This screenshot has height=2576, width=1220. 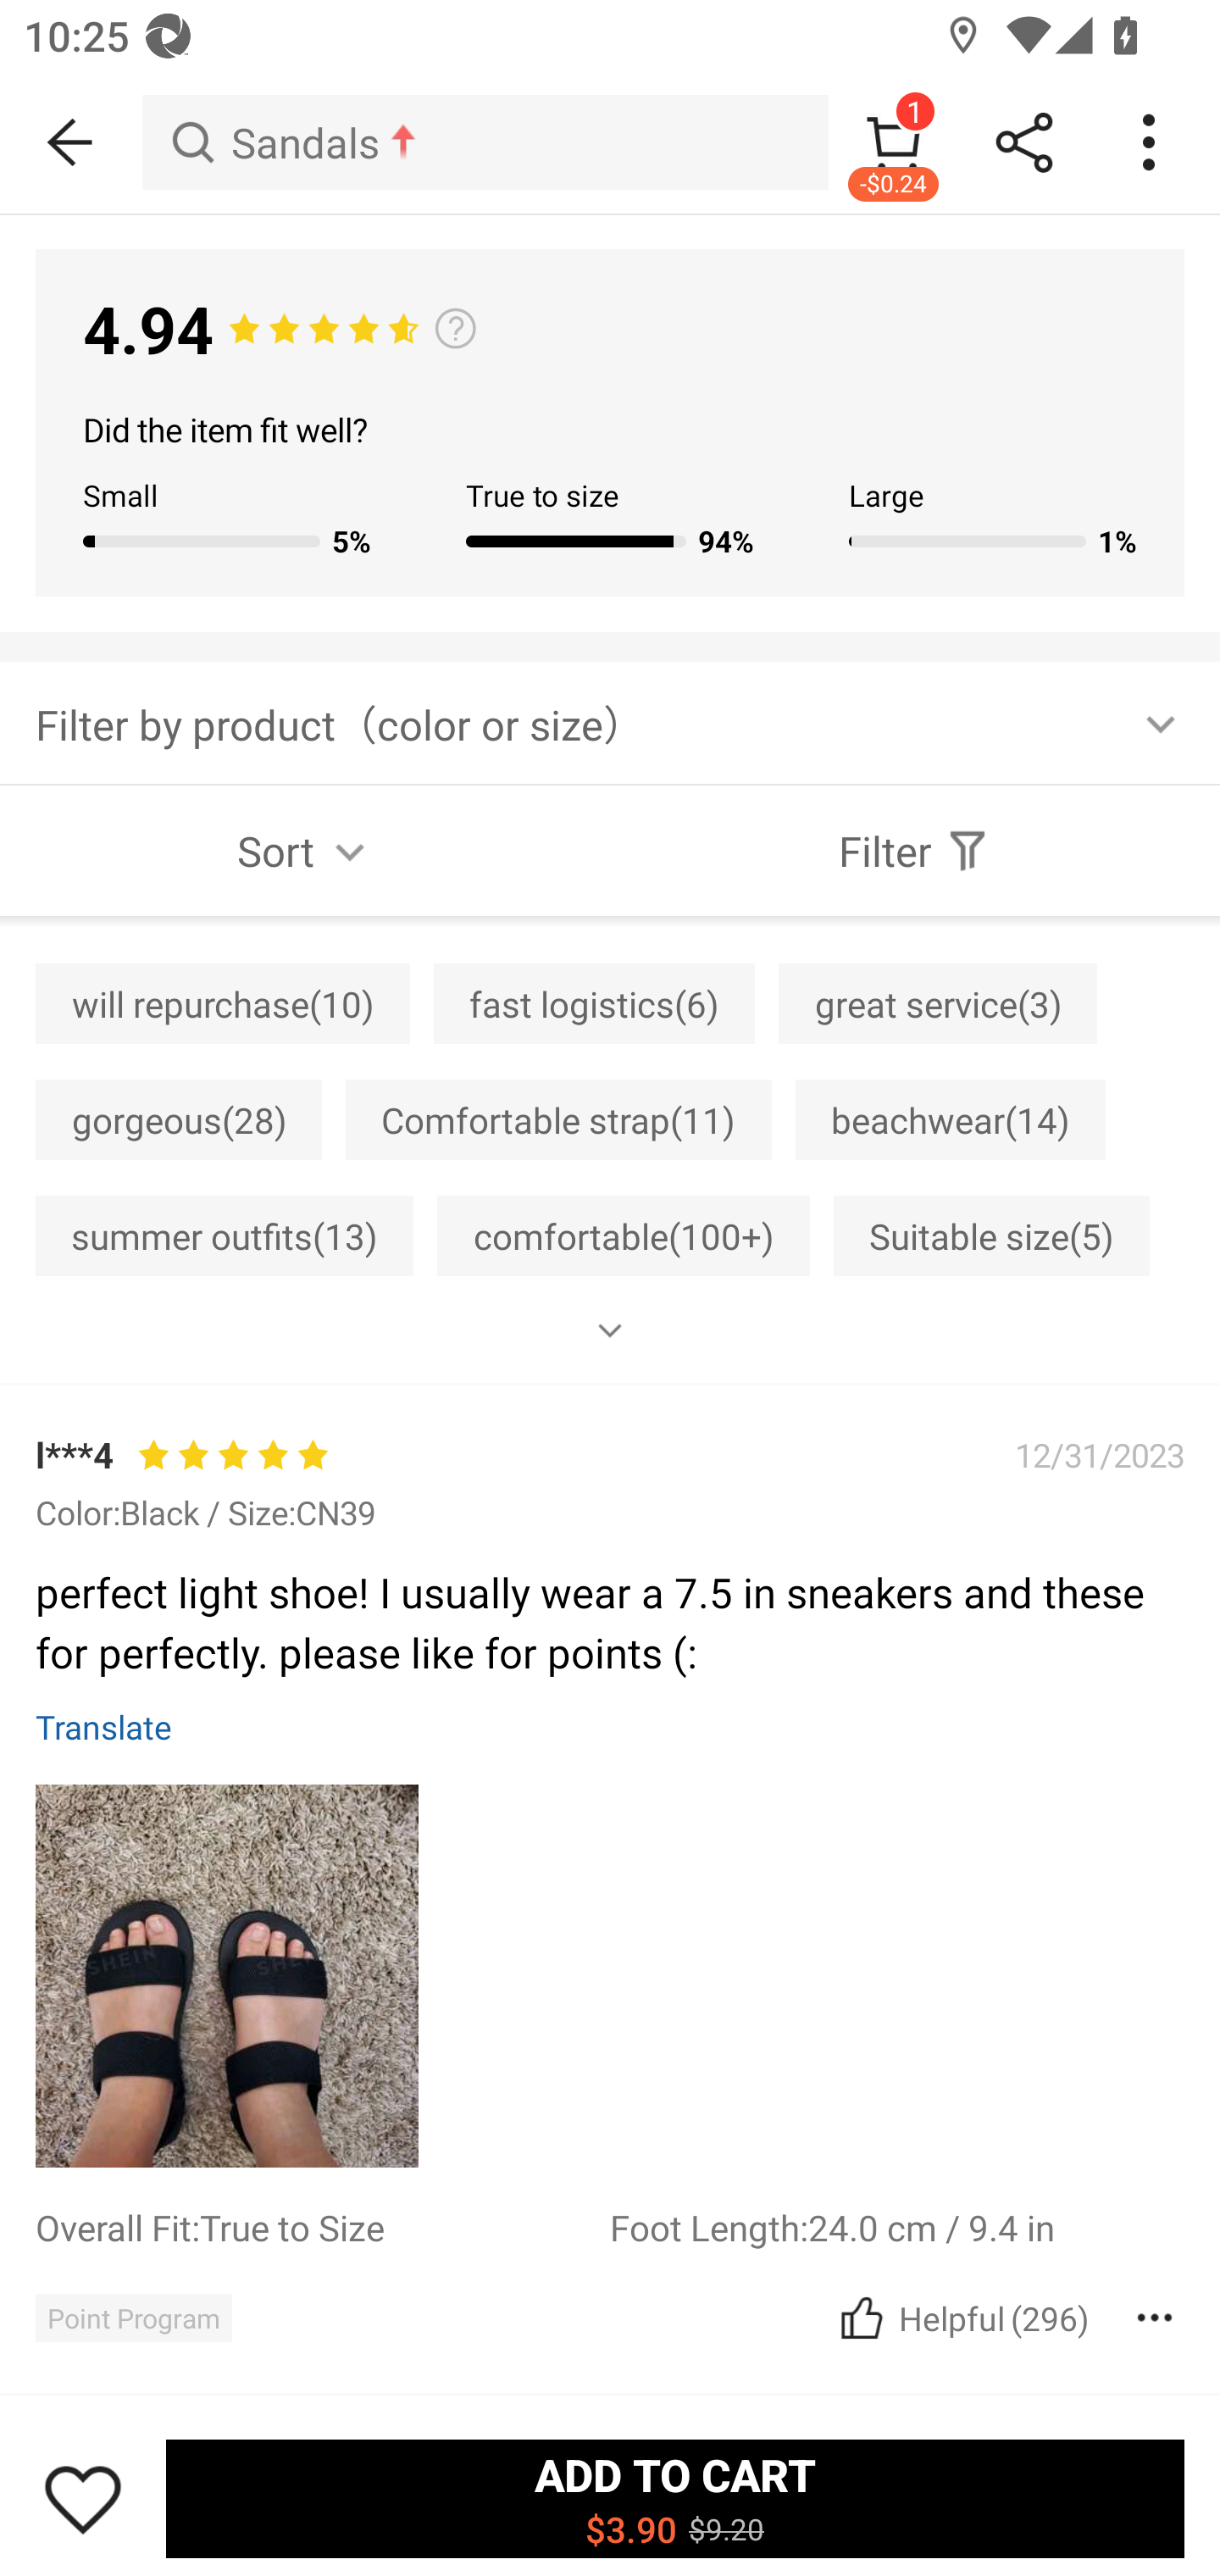 What do you see at coordinates (224, 1235) in the screenshot?
I see `summer outfits(13)` at bounding box center [224, 1235].